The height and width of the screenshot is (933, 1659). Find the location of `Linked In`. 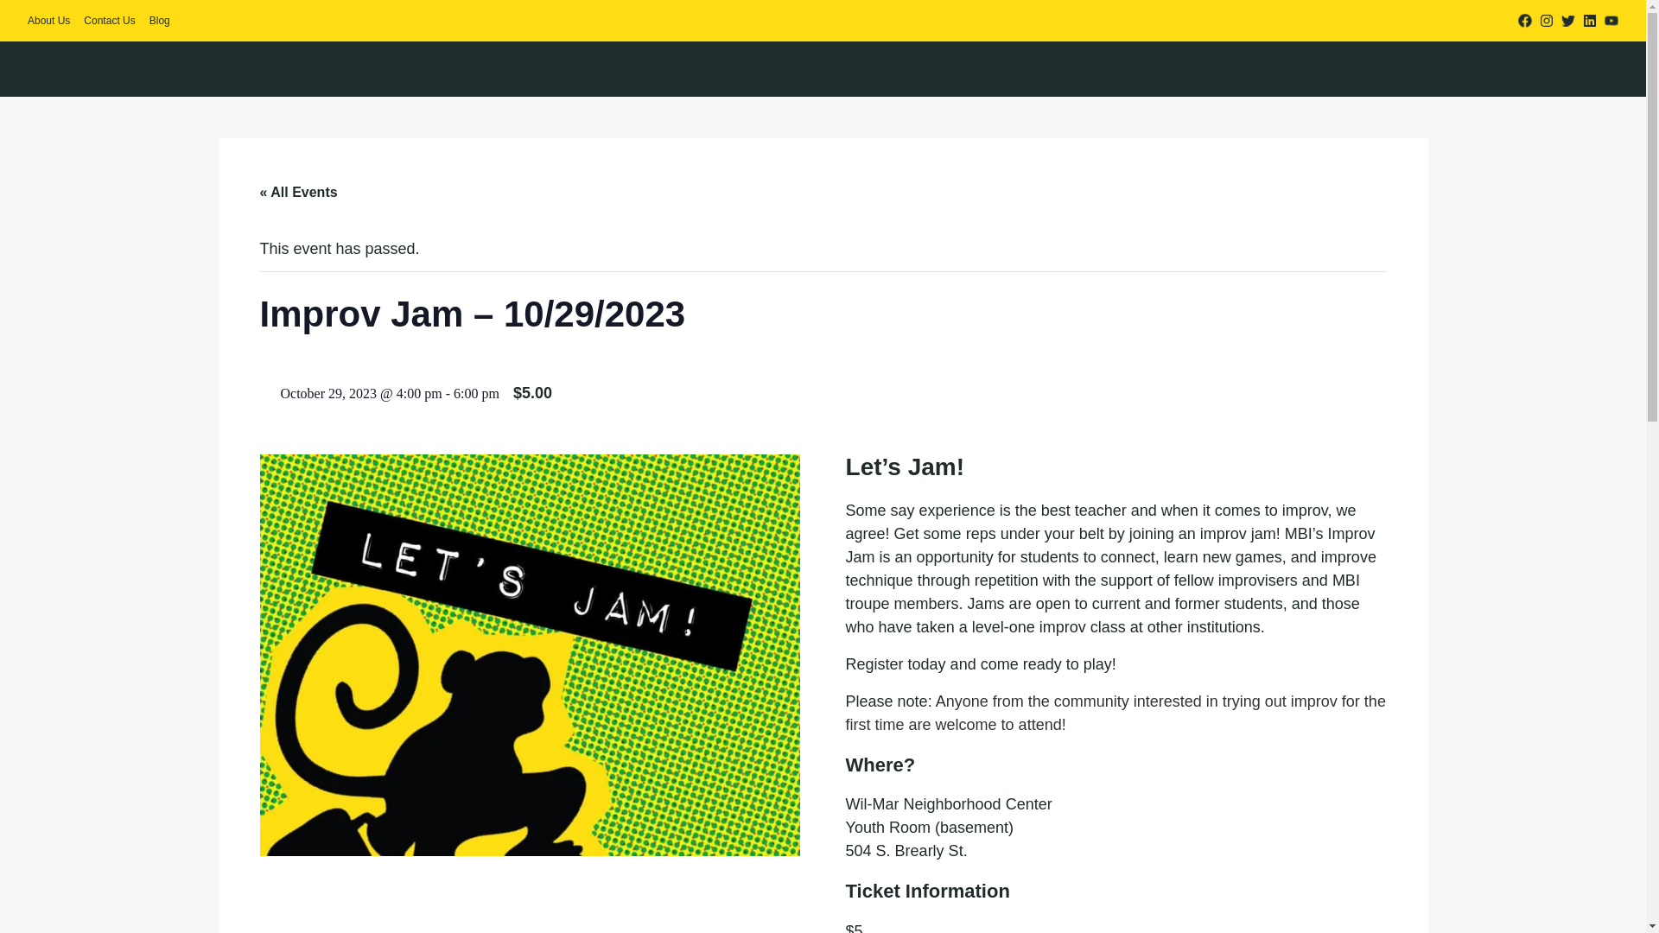

Linked In is located at coordinates (1589, 21).